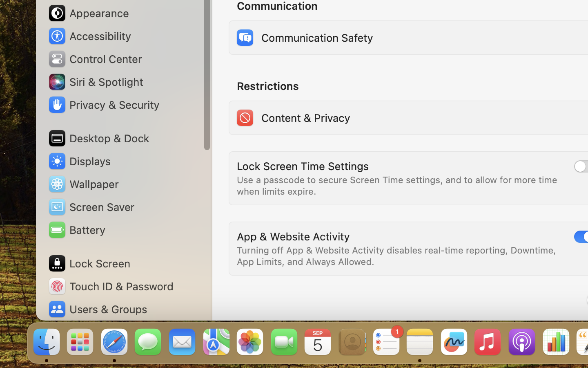  I want to click on Accessibility, so click(89, 36).